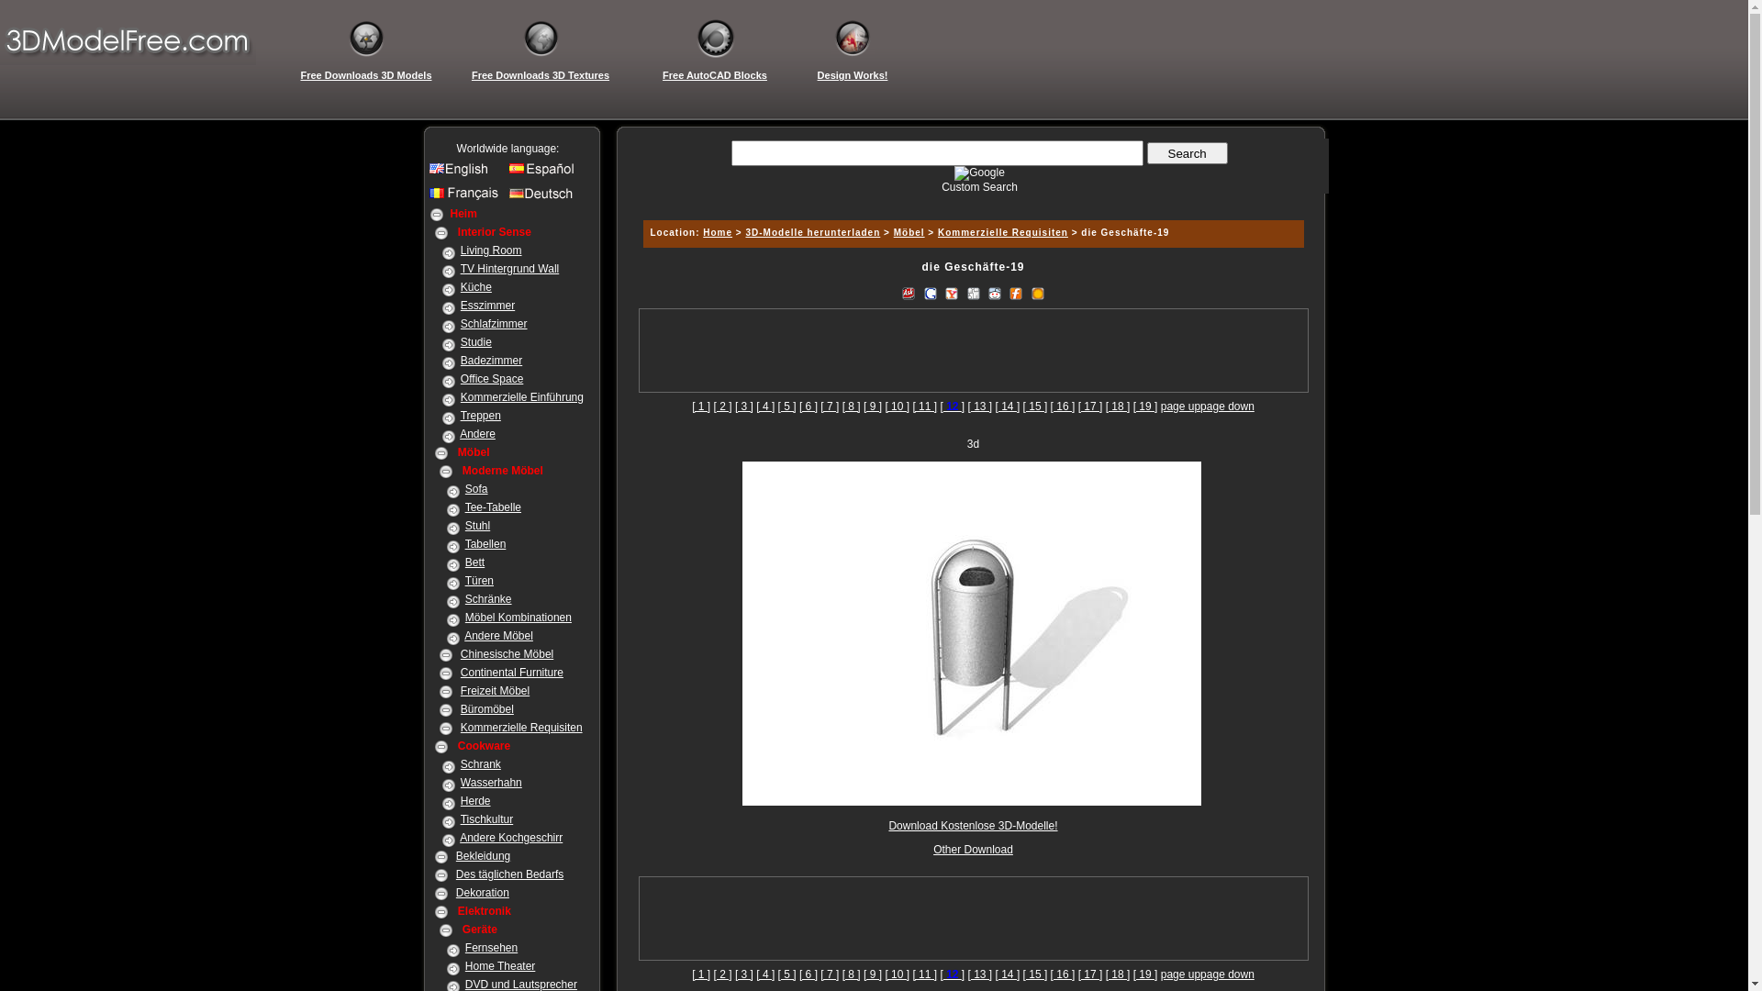  Describe the element at coordinates (485, 911) in the screenshot. I see `Elektronik` at that location.